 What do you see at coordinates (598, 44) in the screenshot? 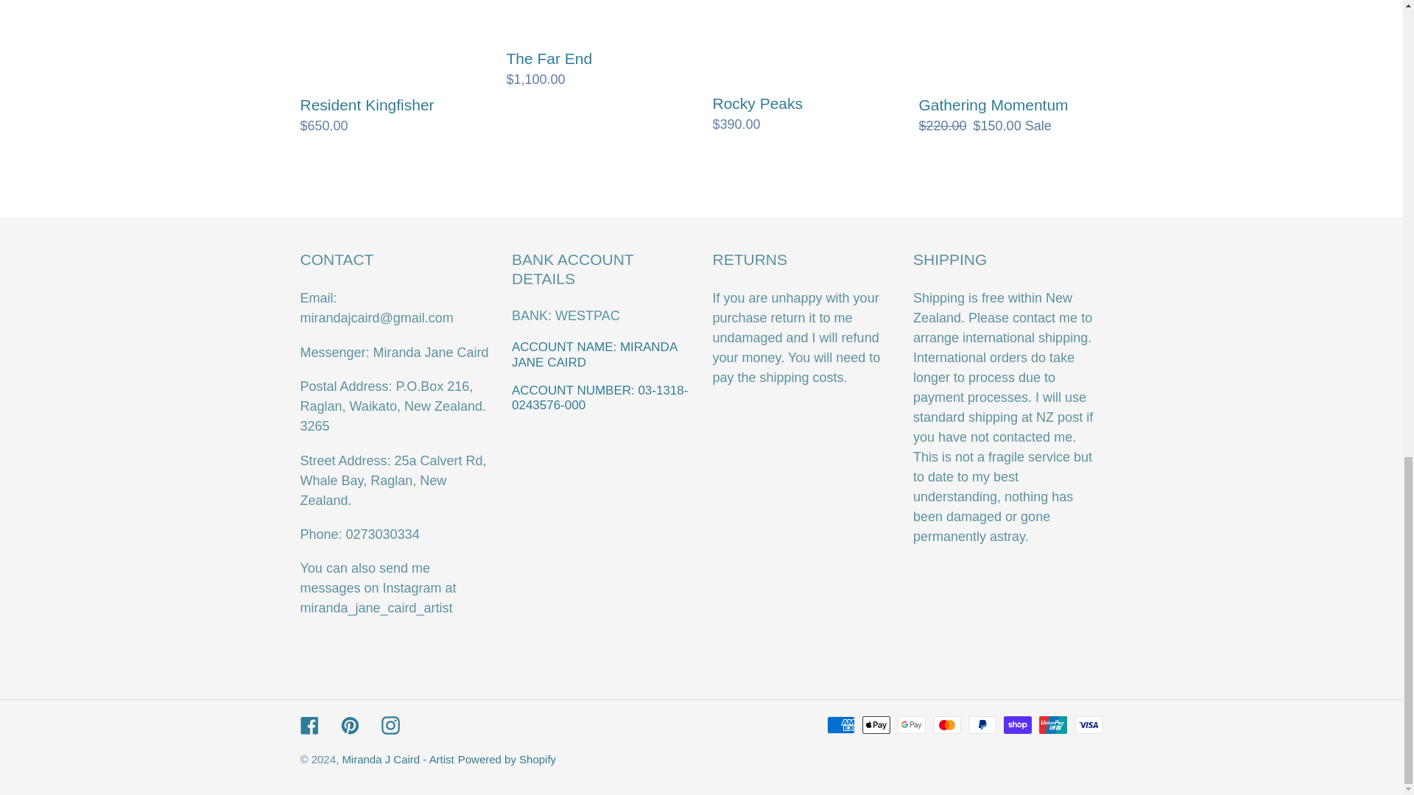
I see `The Far End` at bounding box center [598, 44].